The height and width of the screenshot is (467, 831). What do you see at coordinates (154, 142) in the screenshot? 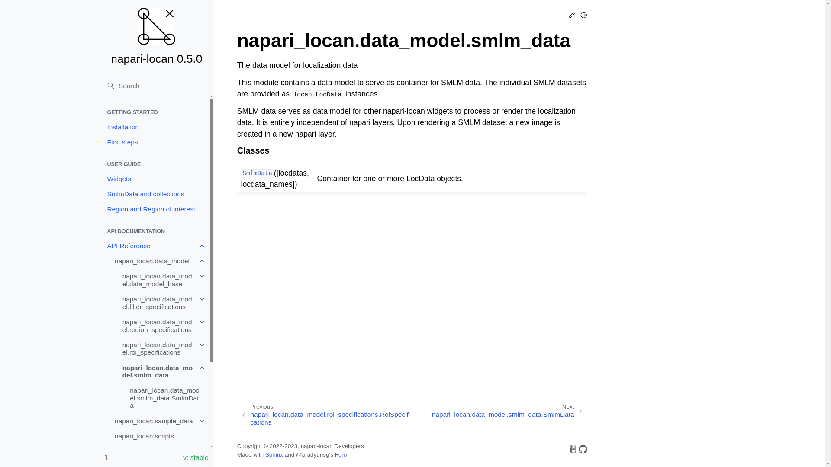
I see `First steps` at bounding box center [154, 142].